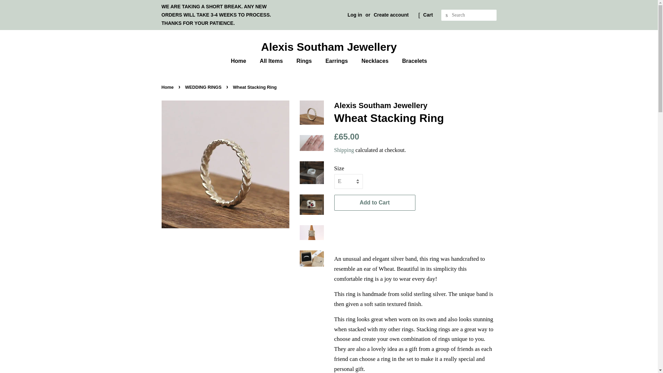 The height and width of the screenshot is (373, 663). Describe the element at coordinates (337, 61) in the screenshot. I see `Earrings` at that location.